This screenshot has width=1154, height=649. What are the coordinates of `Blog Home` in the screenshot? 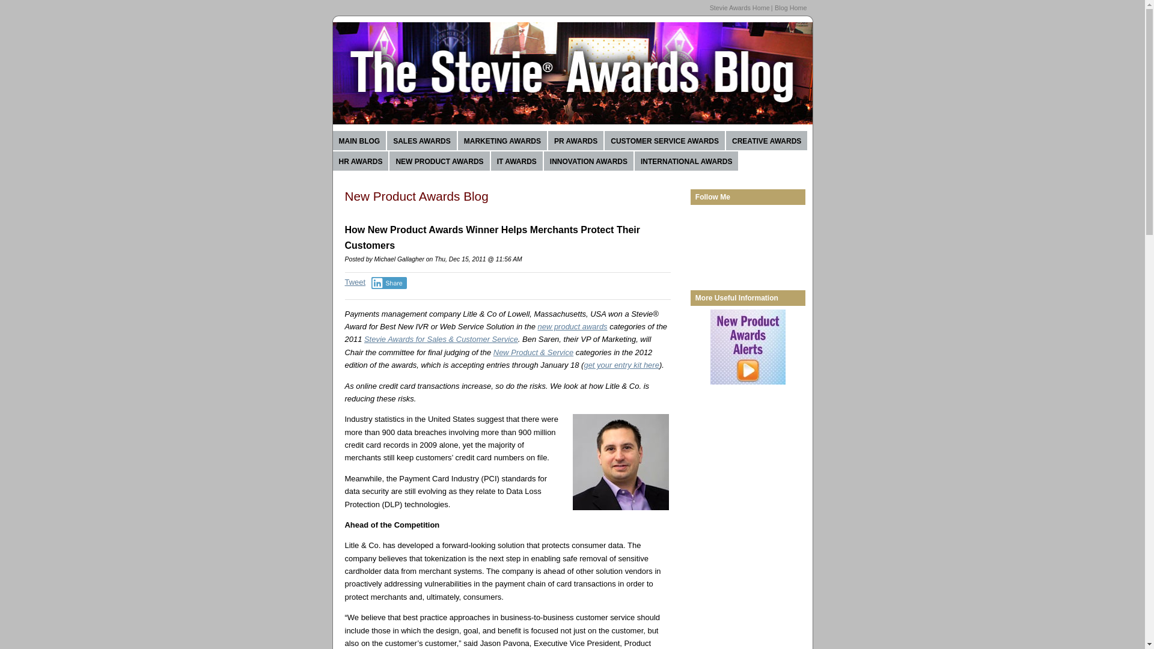 It's located at (790, 7).